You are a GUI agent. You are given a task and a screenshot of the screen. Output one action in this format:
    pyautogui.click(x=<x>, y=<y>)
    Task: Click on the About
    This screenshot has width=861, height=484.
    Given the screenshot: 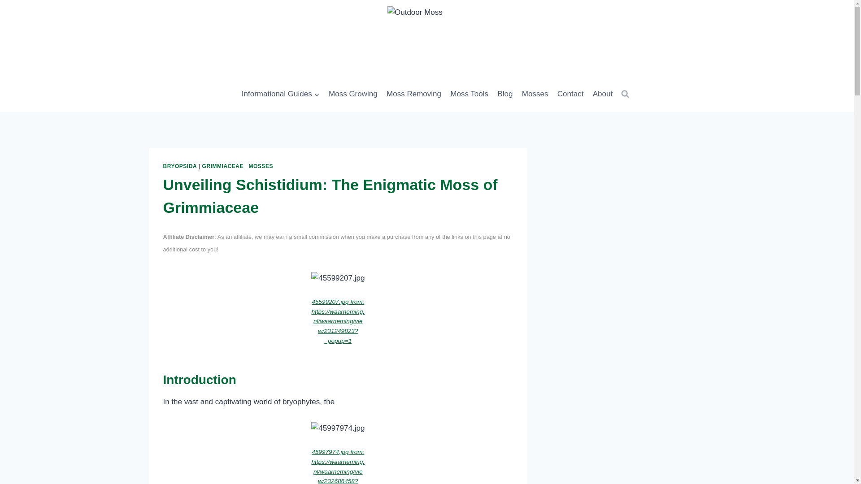 What is the action you would take?
    pyautogui.click(x=603, y=94)
    